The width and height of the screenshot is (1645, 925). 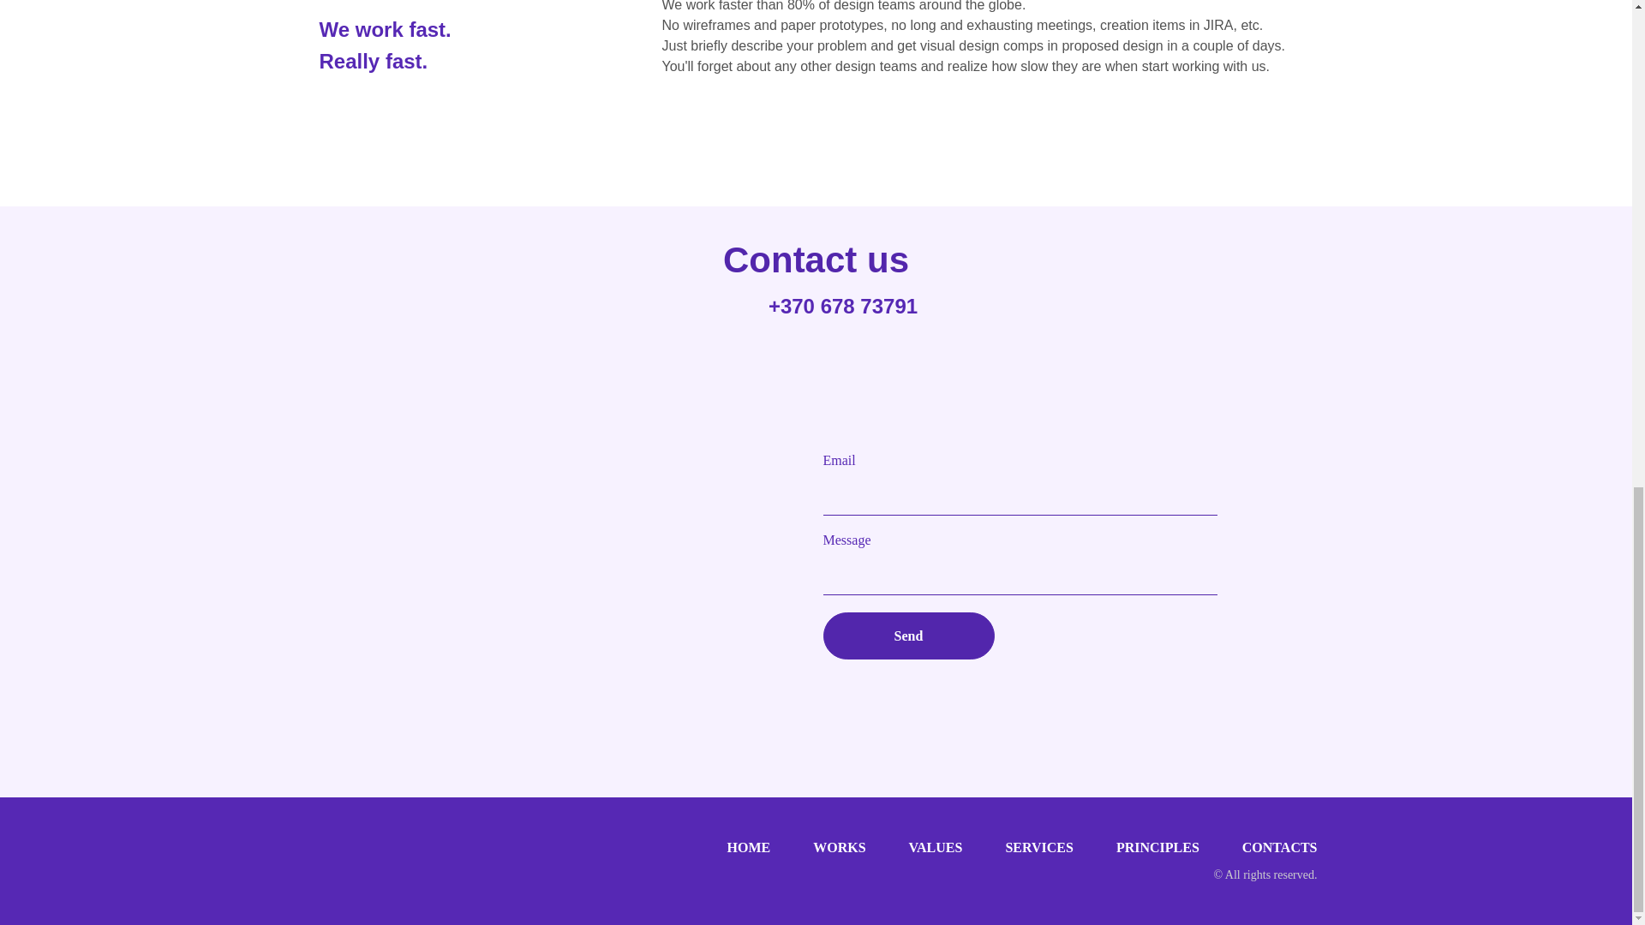 I want to click on Send, so click(x=908, y=636).